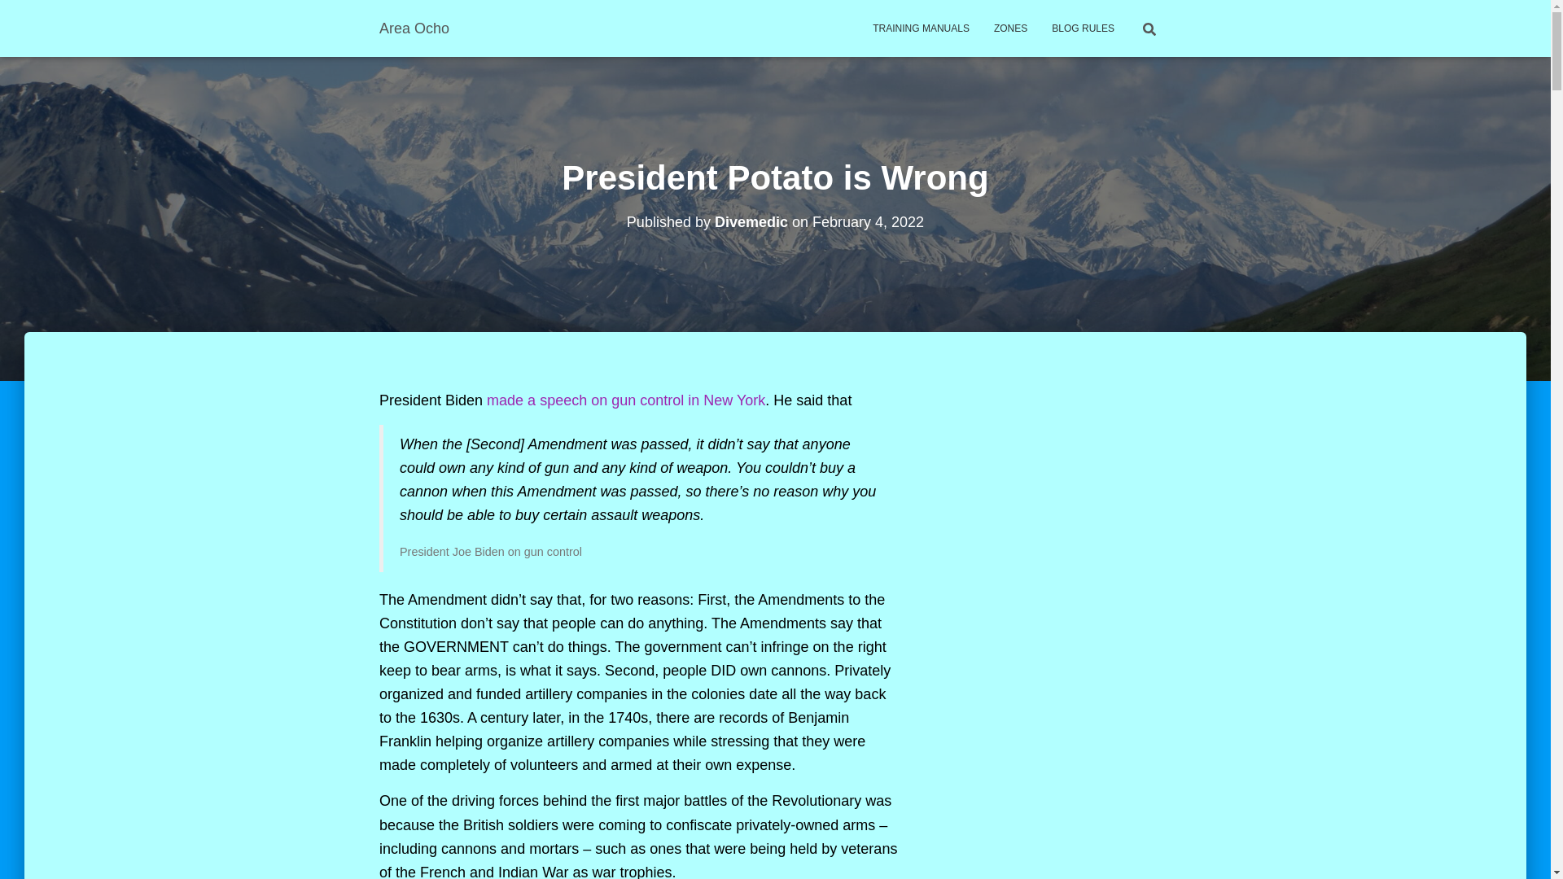  I want to click on TRAINING MANUALS, so click(921, 28).